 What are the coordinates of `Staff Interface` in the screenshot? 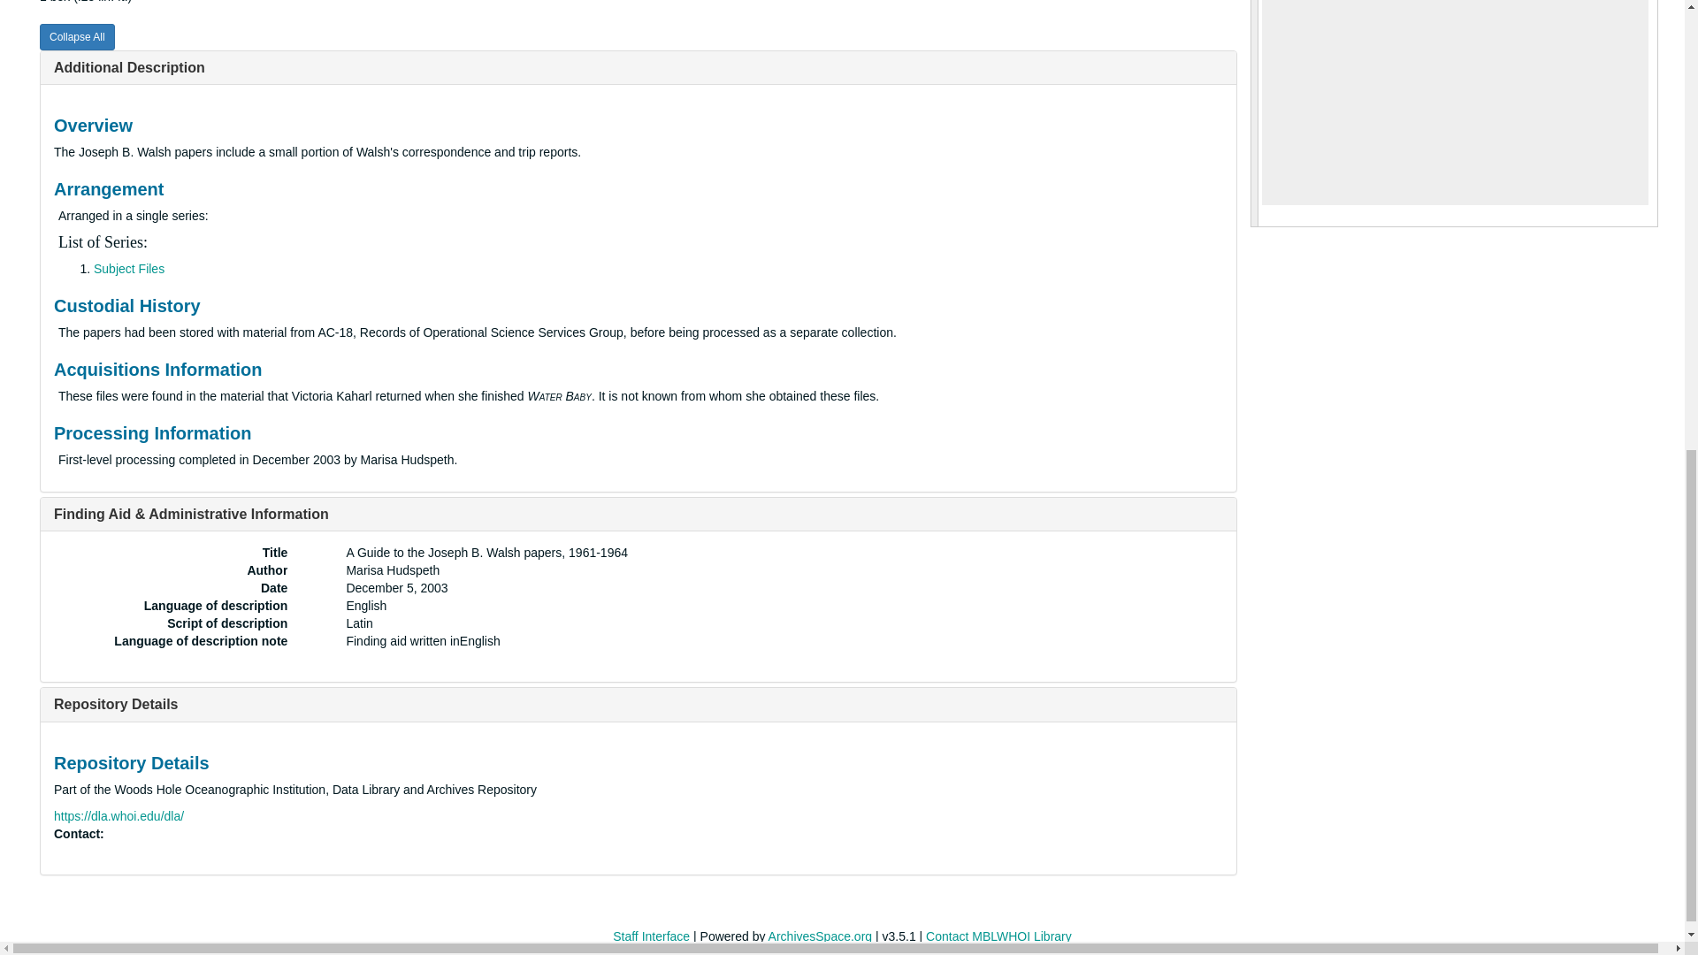 It's located at (651, 936).